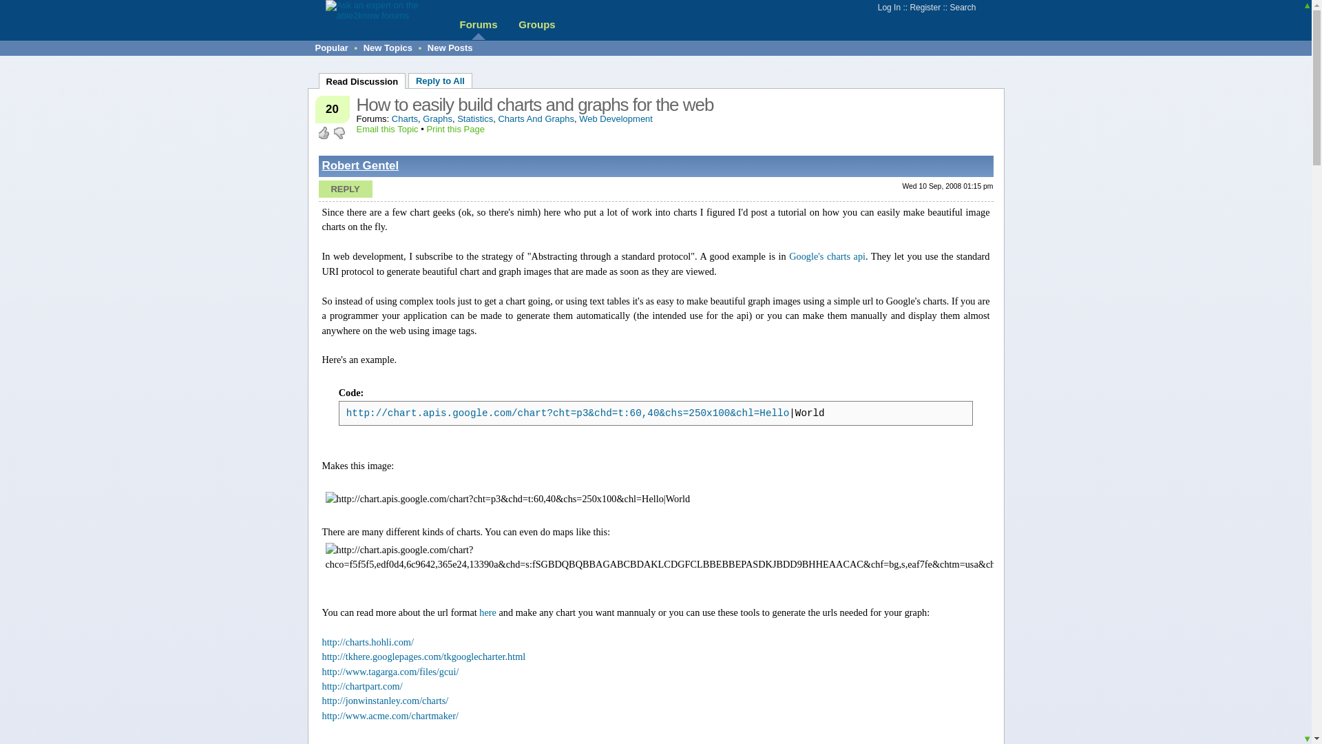 Image resolution: width=1322 pixels, height=744 pixels. What do you see at coordinates (536, 25) in the screenshot?
I see `Groups` at bounding box center [536, 25].